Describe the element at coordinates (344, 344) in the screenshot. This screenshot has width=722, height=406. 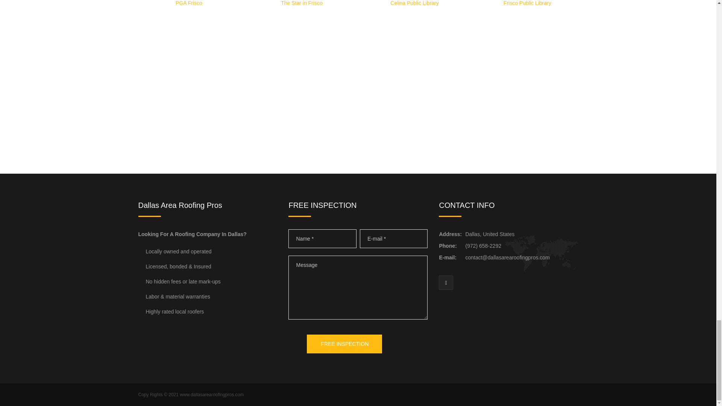
I see `FREE INSPECTION` at that location.